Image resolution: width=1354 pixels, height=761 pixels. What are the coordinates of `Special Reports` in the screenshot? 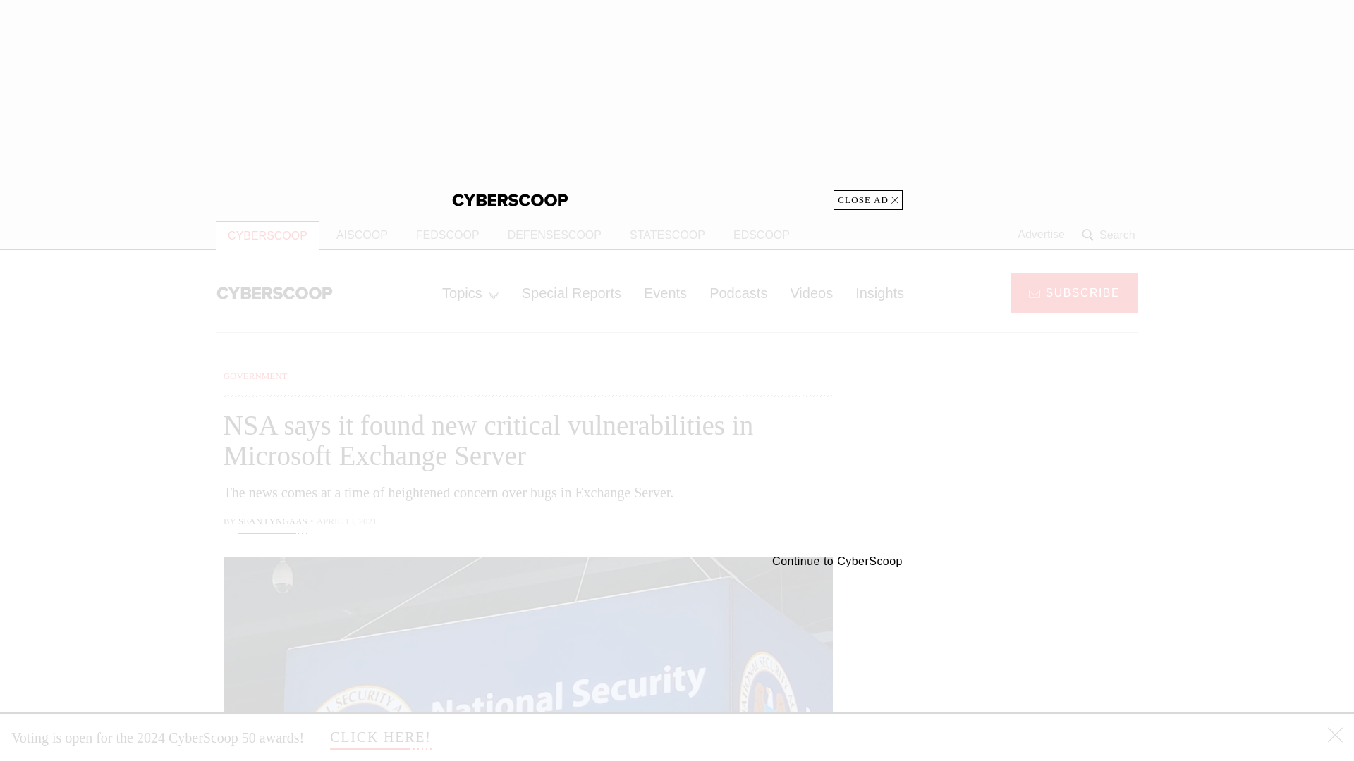 It's located at (571, 292).